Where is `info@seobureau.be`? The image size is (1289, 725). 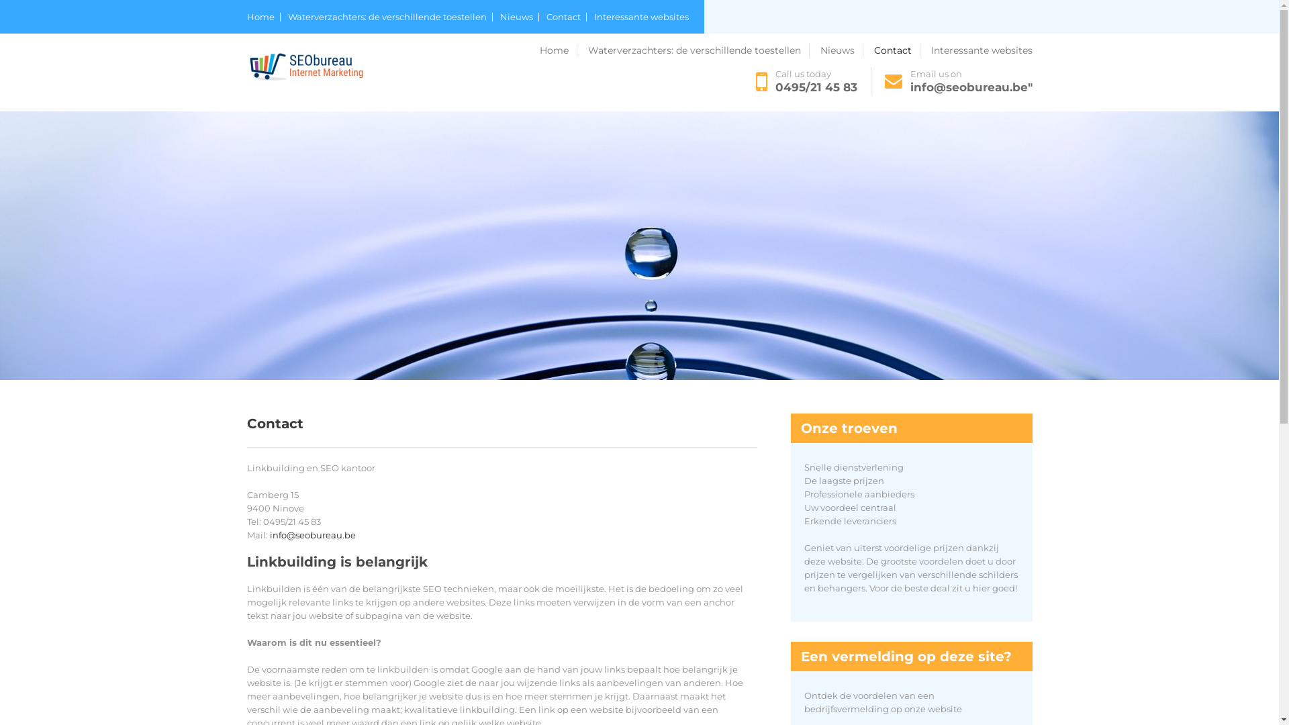 info@seobureau.be is located at coordinates (313, 535).